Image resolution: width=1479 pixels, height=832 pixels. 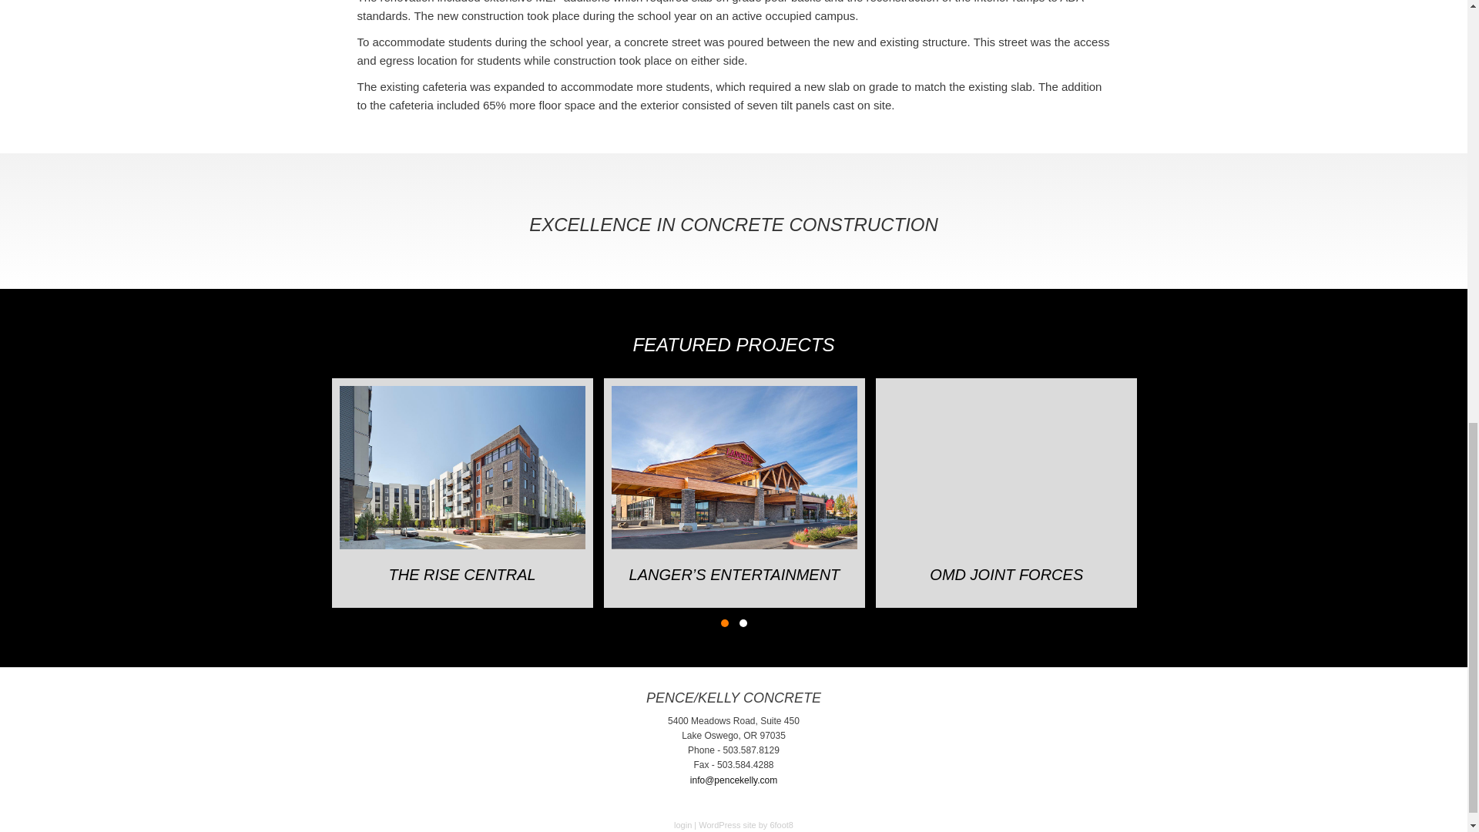 What do you see at coordinates (1006, 574) in the screenshot?
I see `OMD JOINT FORCES` at bounding box center [1006, 574].